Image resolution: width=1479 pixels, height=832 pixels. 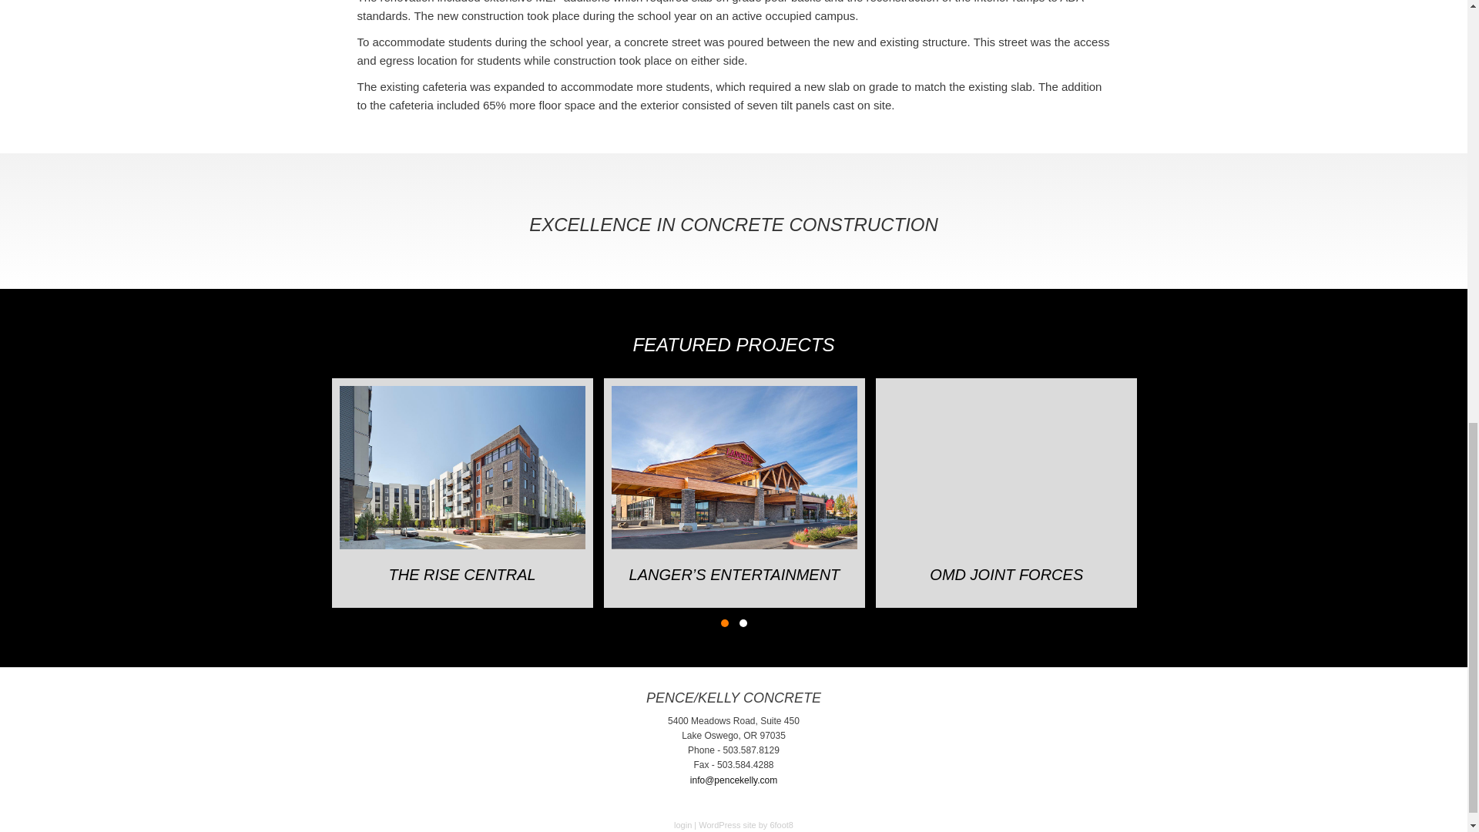 What do you see at coordinates (1006, 574) in the screenshot?
I see `OMD JOINT FORCES` at bounding box center [1006, 574].